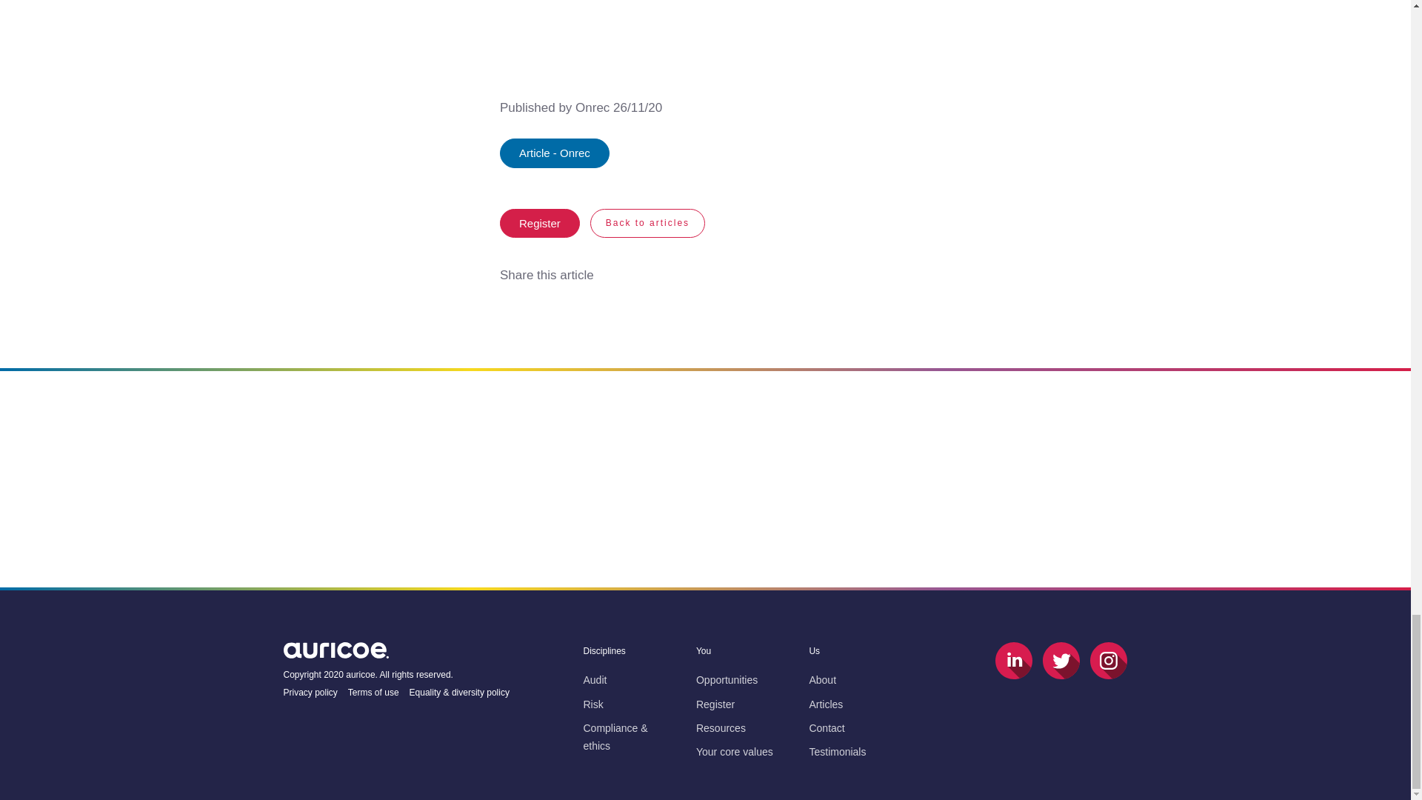  Describe the element at coordinates (555, 153) in the screenshot. I see `Article - Onrec` at that location.